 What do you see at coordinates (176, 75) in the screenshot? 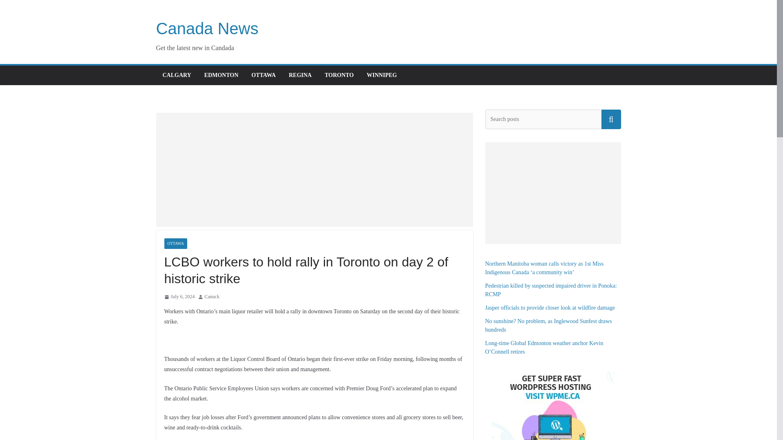
I see `CALGARY` at bounding box center [176, 75].